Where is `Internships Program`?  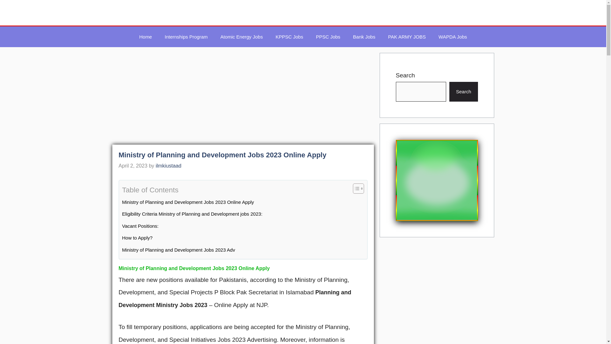 Internships Program is located at coordinates (186, 37).